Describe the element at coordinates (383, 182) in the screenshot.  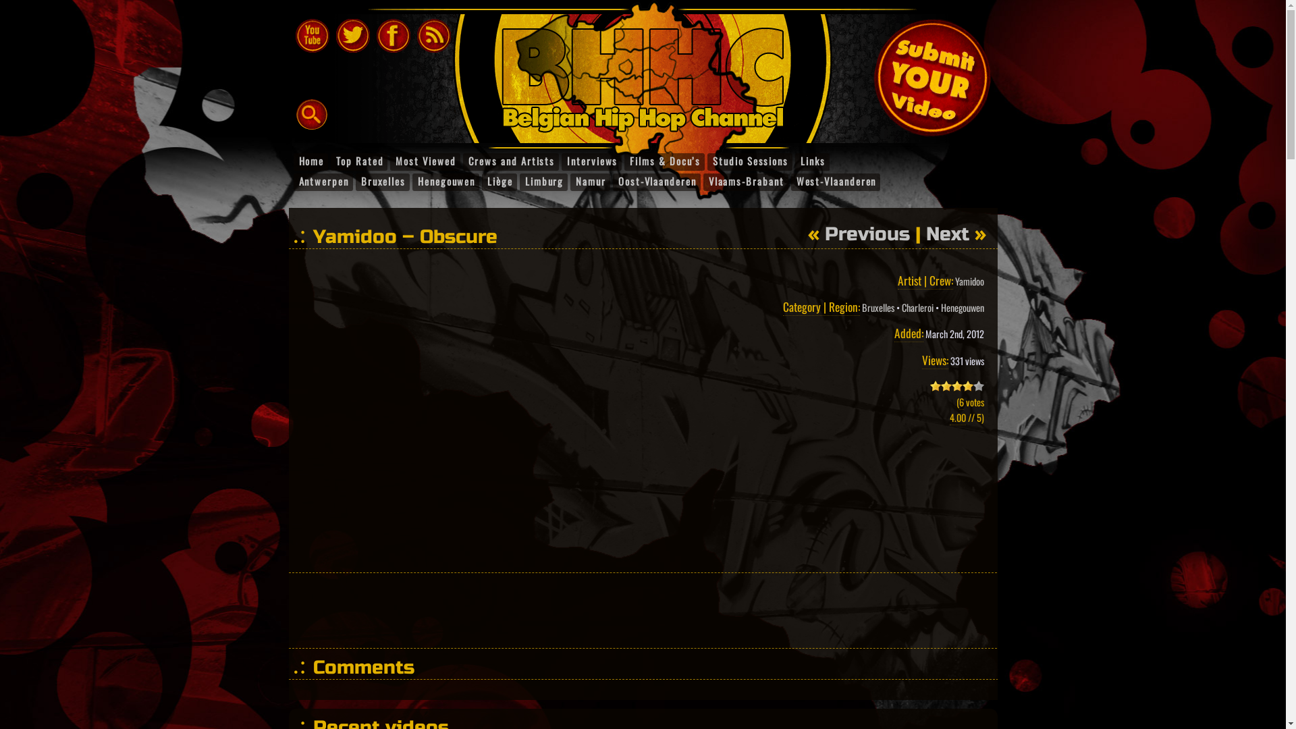
I see `Bruxelles` at that location.